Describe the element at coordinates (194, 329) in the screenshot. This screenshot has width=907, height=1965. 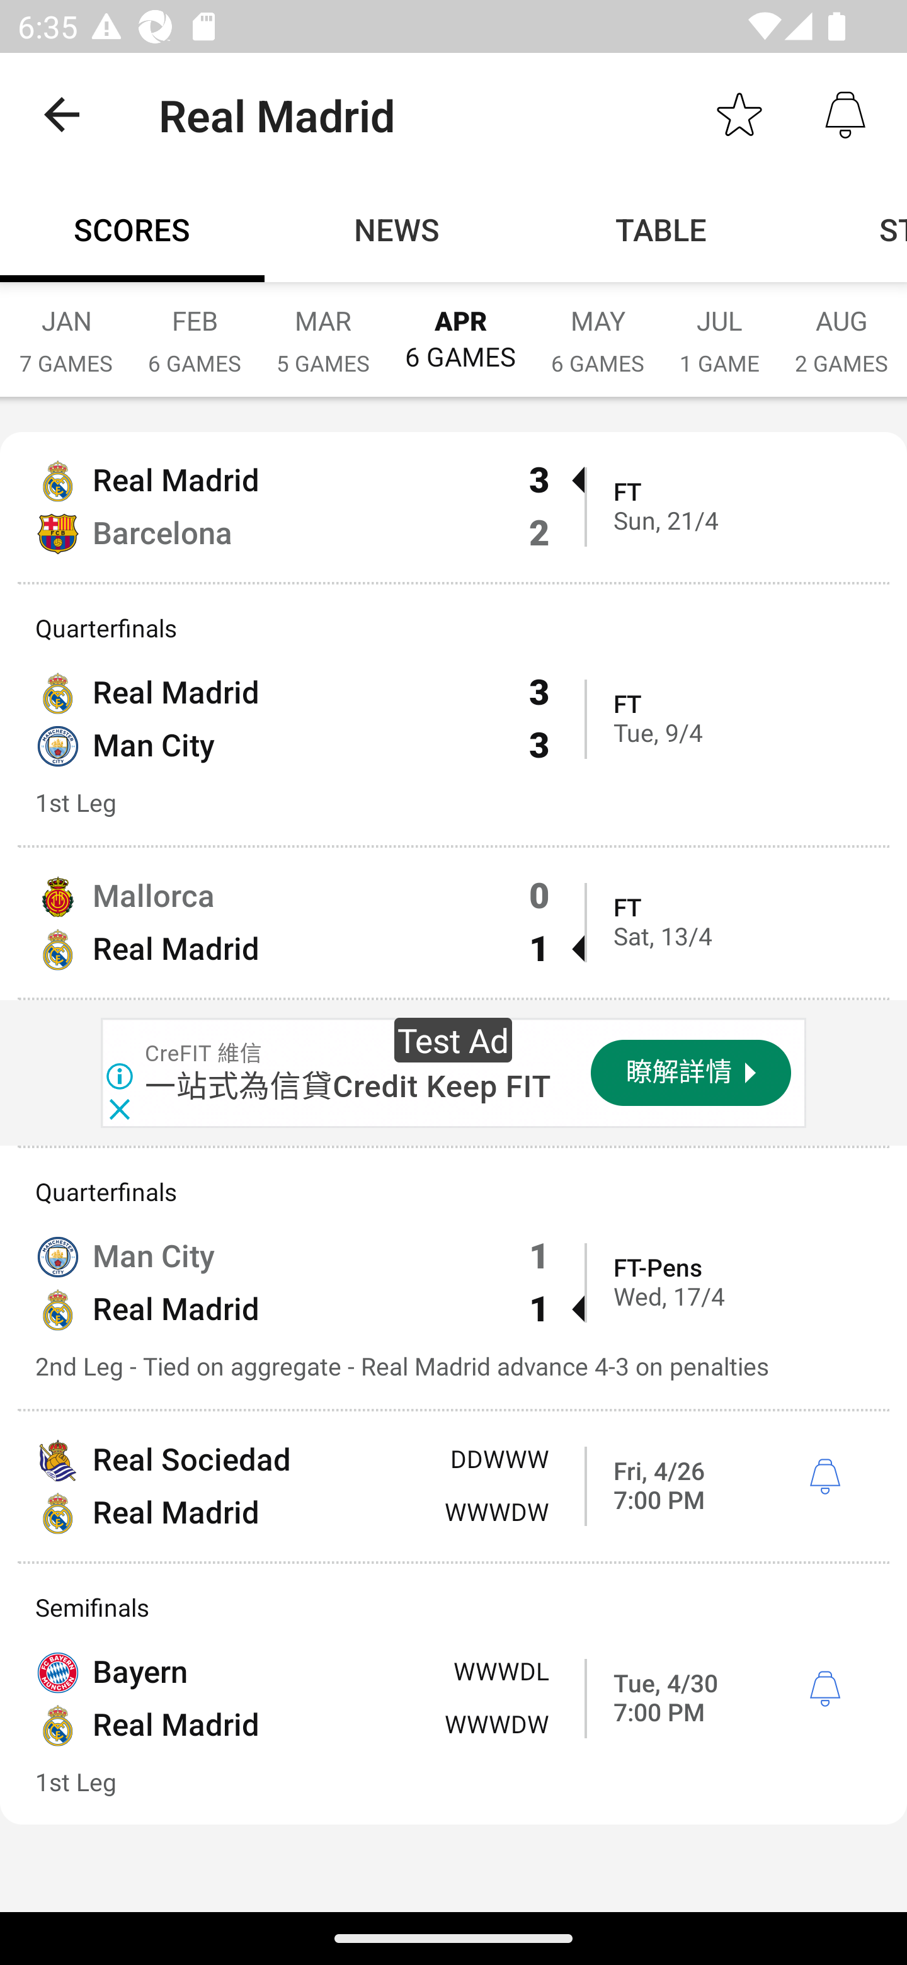
I see `FEB 6 GAMES` at that location.